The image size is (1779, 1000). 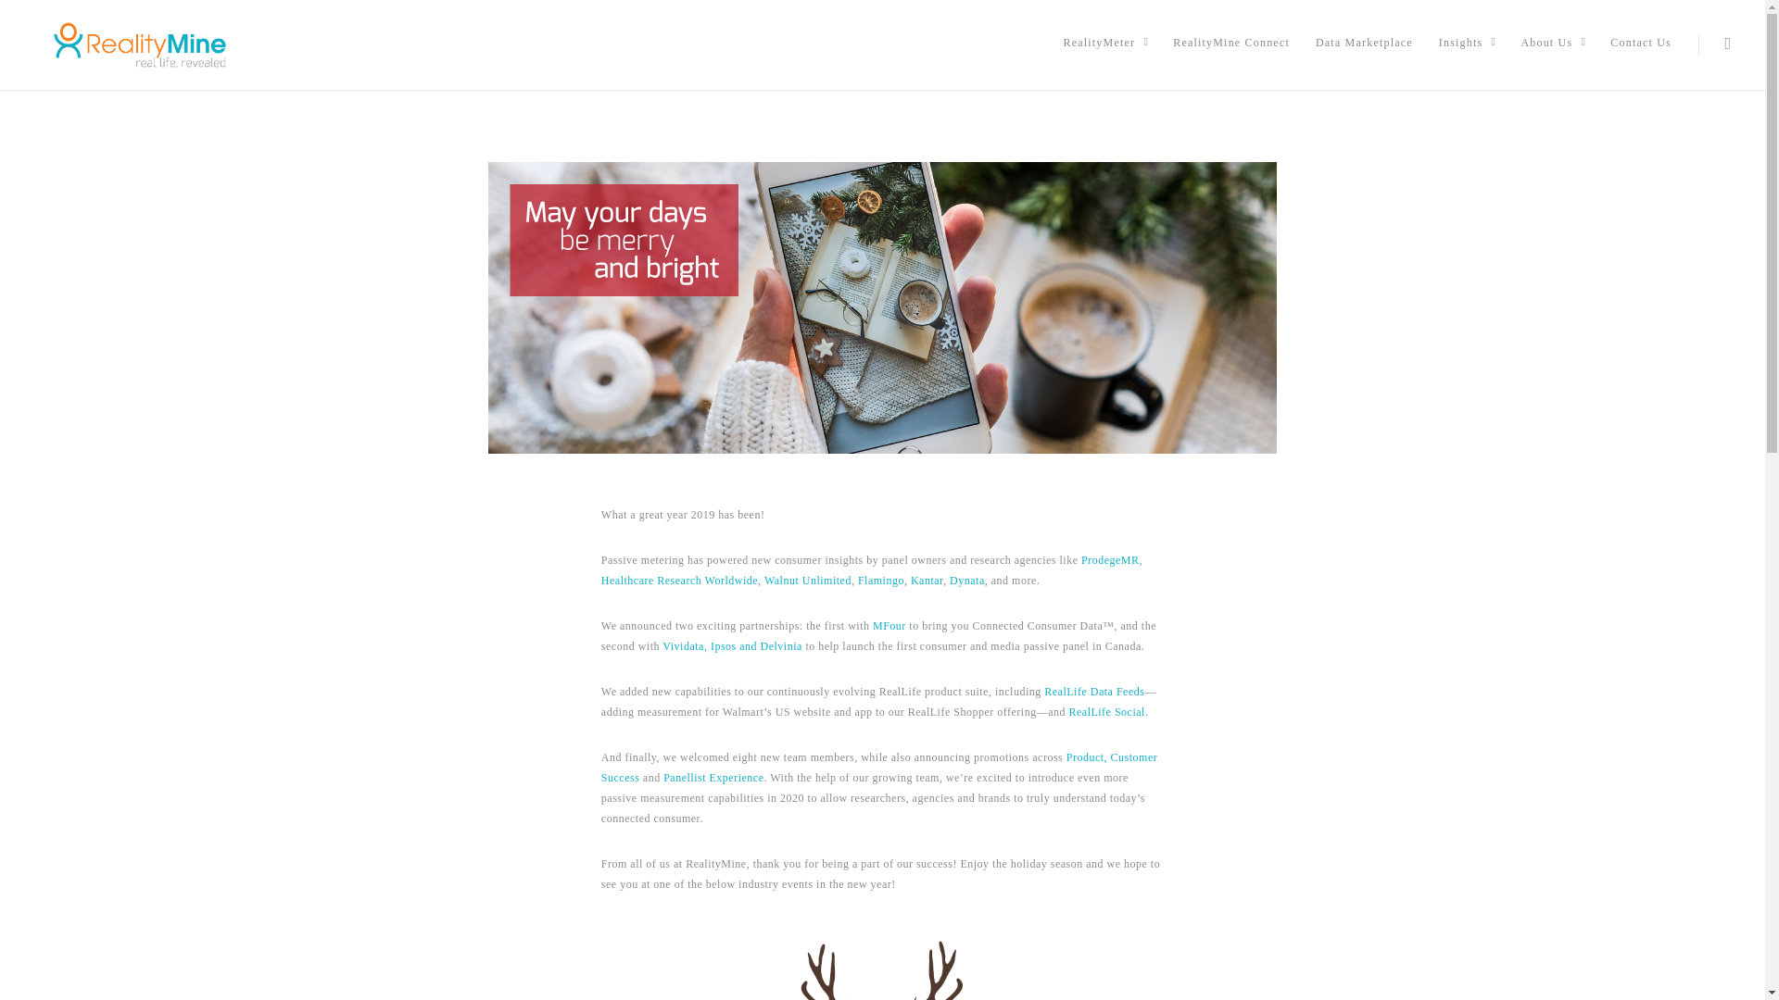 What do you see at coordinates (1093, 691) in the screenshot?
I see `RealLife Data Feeds` at bounding box center [1093, 691].